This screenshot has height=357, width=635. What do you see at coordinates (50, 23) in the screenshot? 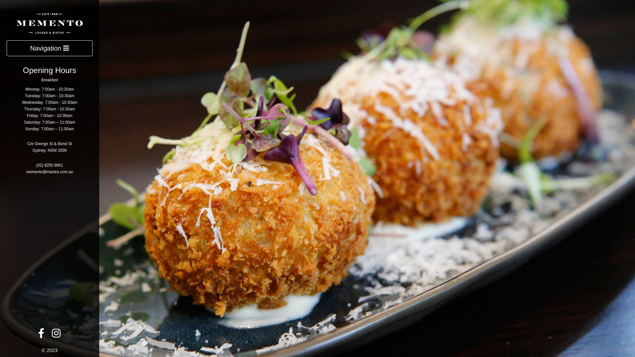
I see `Memento Lounge & Bistro` at bounding box center [50, 23].